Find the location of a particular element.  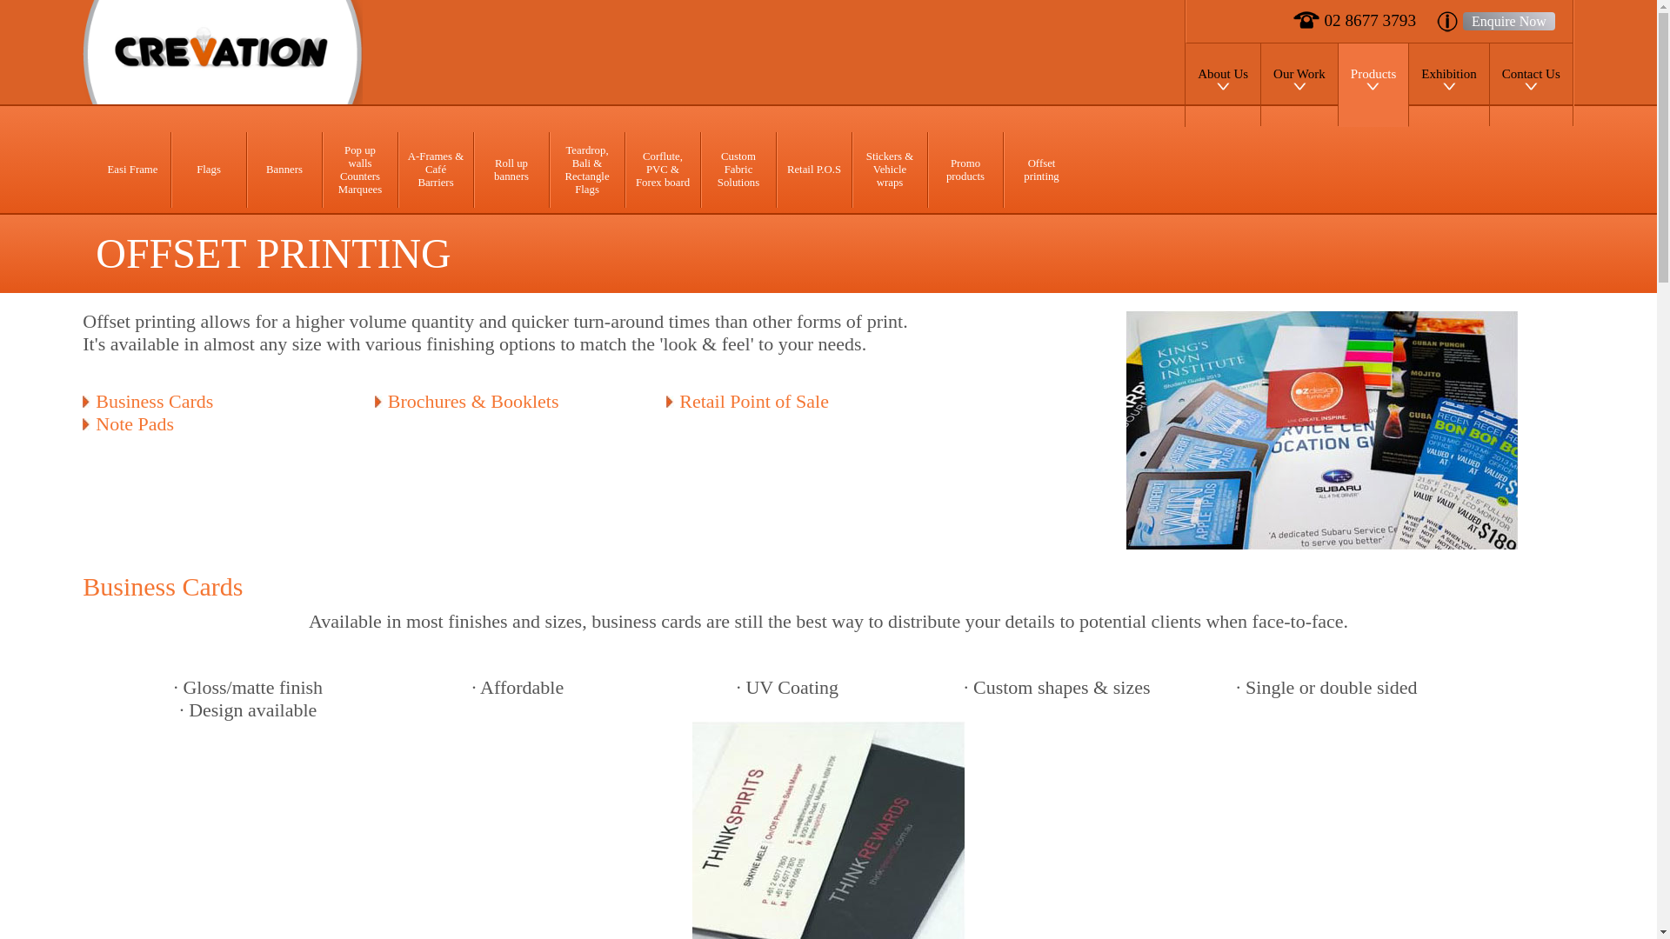

Roll up banners is located at coordinates (511, 170).